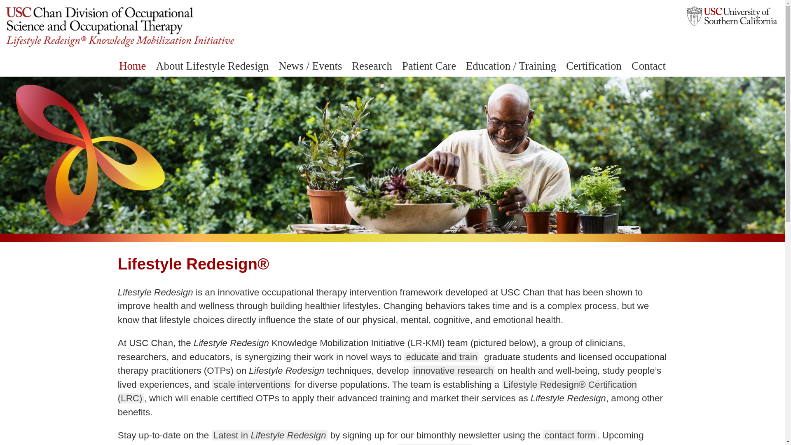 This screenshot has height=445, width=791. What do you see at coordinates (648, 66) in the screenshot?
I see `Contact` at bounding box center [648, 66].